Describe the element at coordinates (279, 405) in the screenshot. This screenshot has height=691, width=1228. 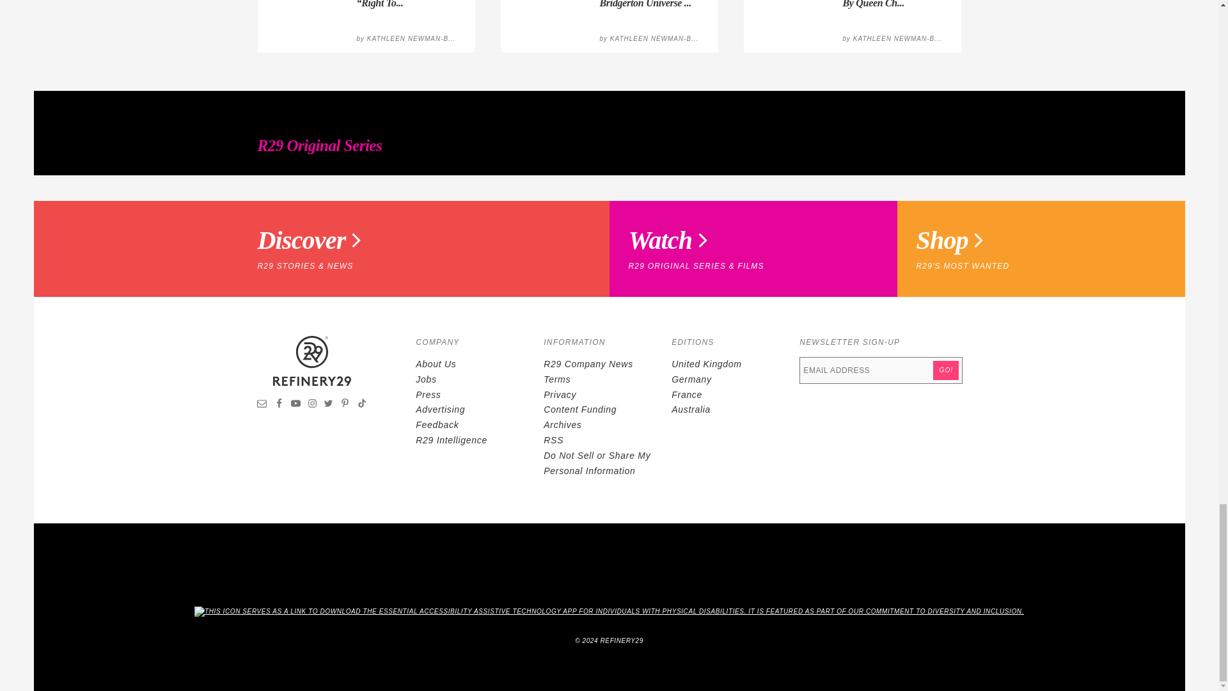
I see `Visit Refinery29 on Facebook` at that location.